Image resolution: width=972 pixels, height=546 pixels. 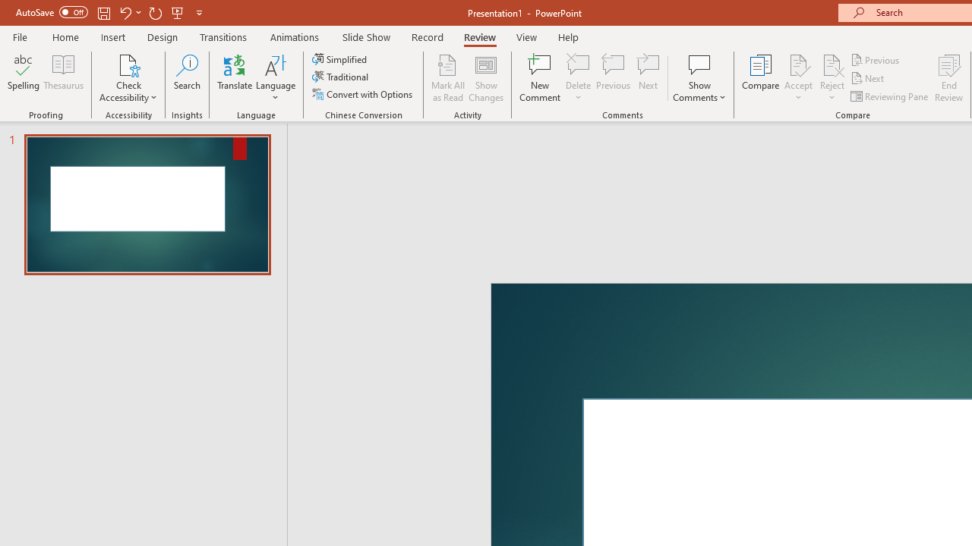 What do you see at coordinates (949, 77) in the screenshot?
I see `End Review` at bounding box center [949, 77].